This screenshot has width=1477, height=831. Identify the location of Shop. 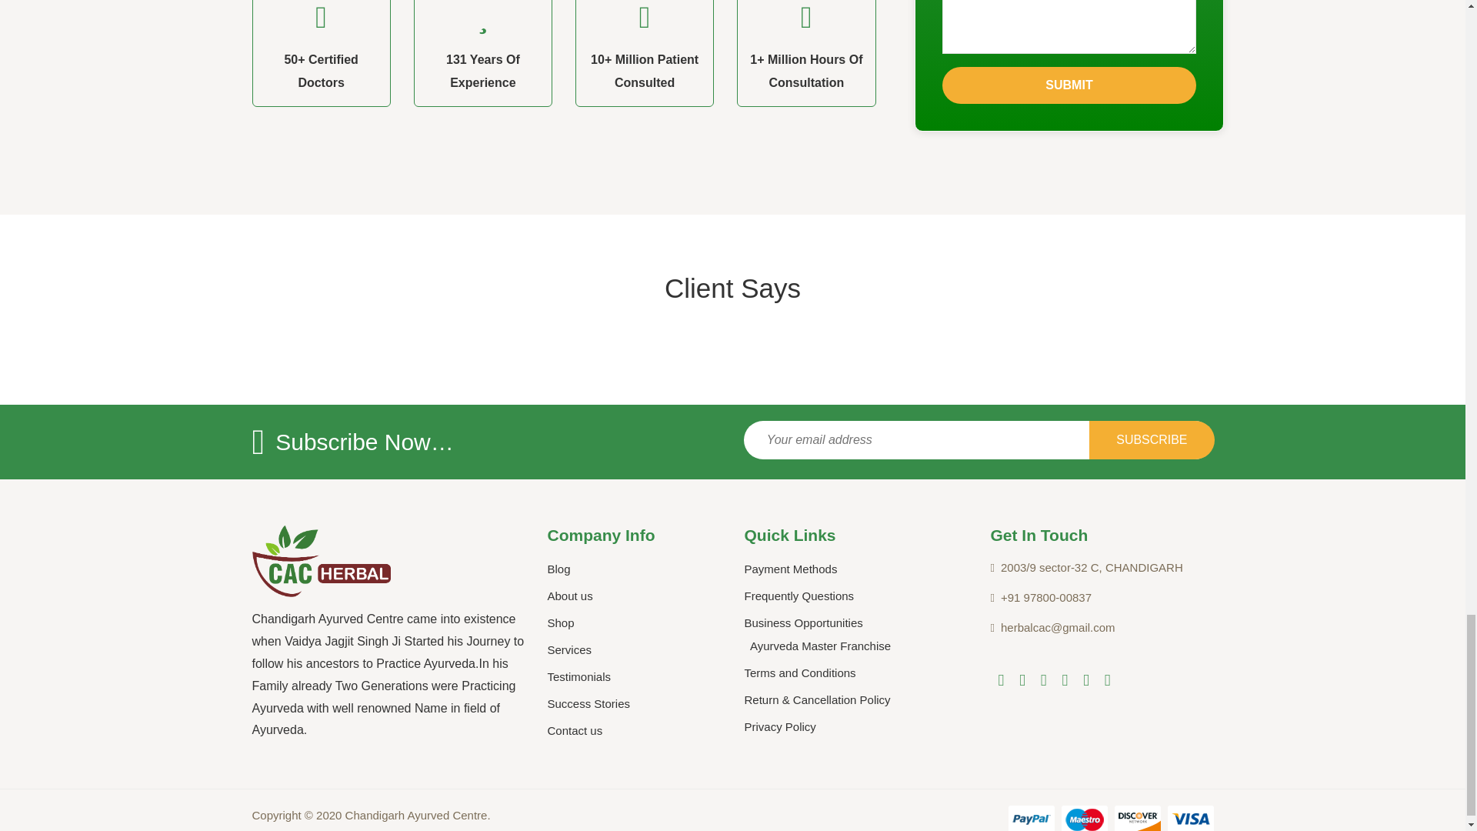
(561, 622).